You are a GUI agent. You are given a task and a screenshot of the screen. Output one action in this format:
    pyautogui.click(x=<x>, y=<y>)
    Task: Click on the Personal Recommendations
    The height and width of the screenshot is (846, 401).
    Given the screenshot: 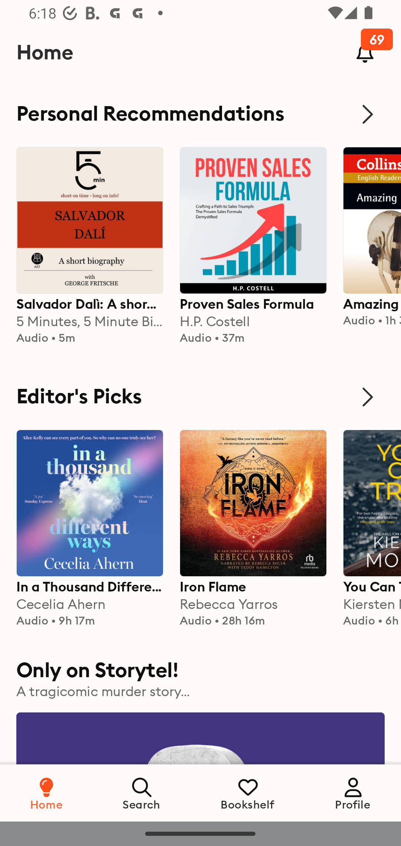 What is the action you would take?
    pyautogui.click(x=200, y=114)
    